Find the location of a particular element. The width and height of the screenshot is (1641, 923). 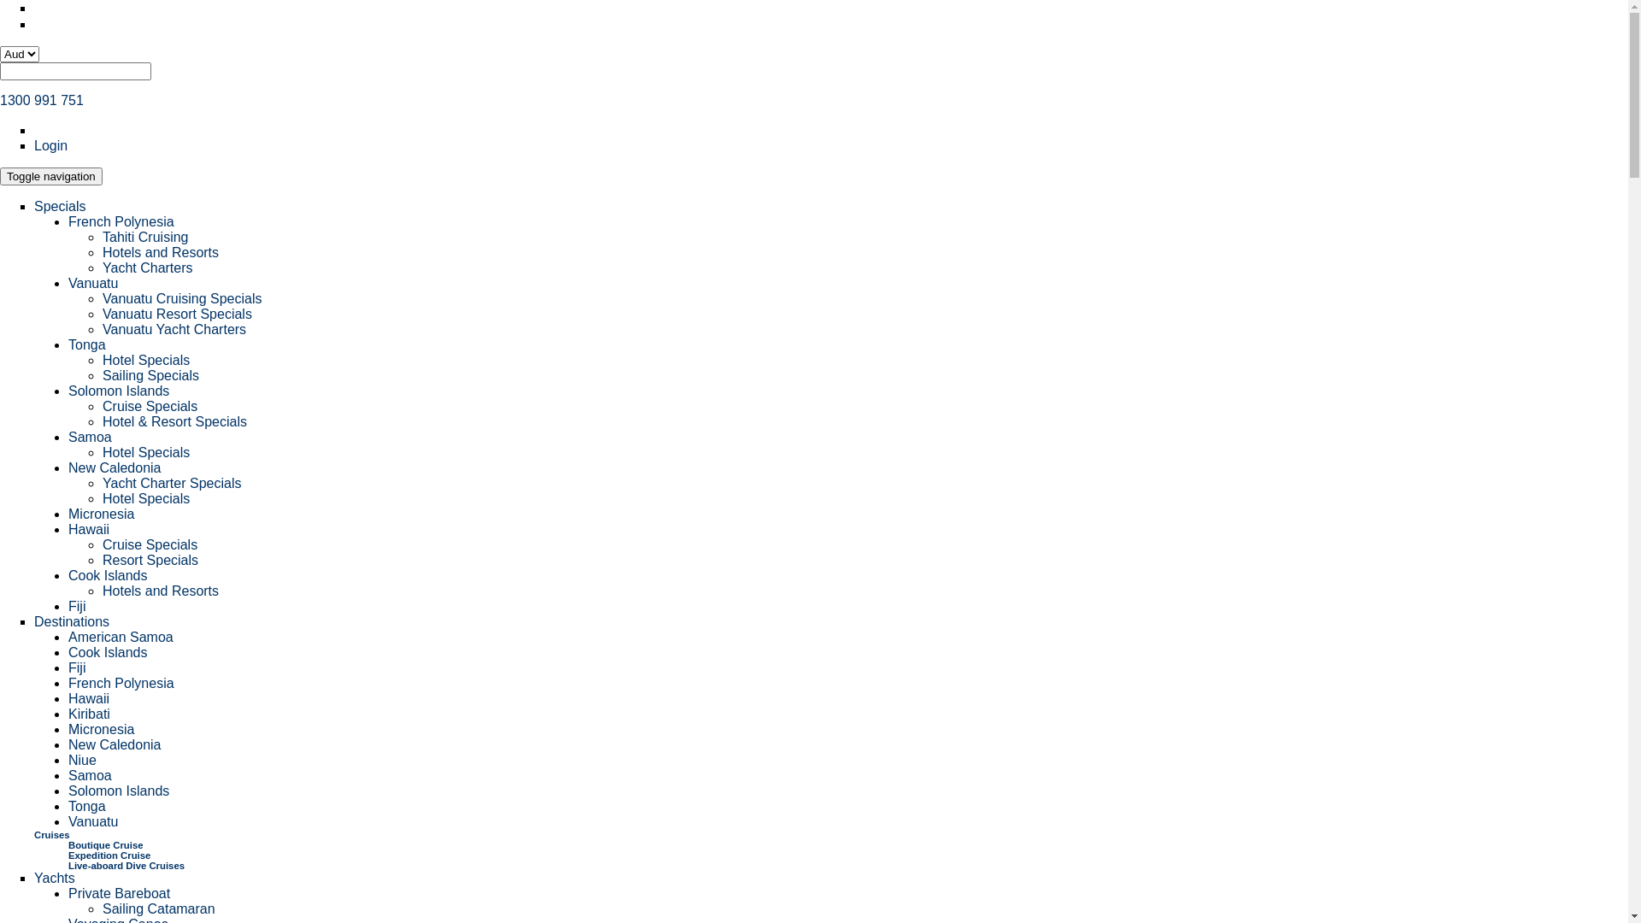

Live-aboard Dive Cruises is located at coordinates (126, 866).